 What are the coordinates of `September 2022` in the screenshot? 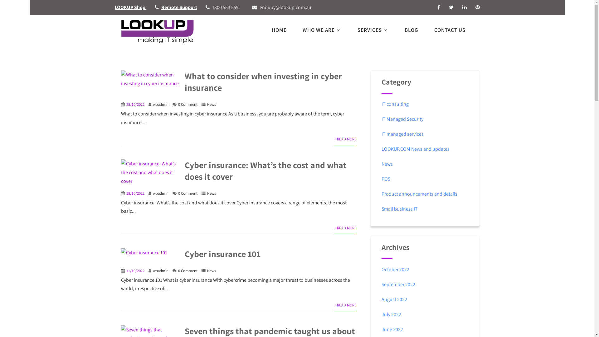 It's located at (398, 285).